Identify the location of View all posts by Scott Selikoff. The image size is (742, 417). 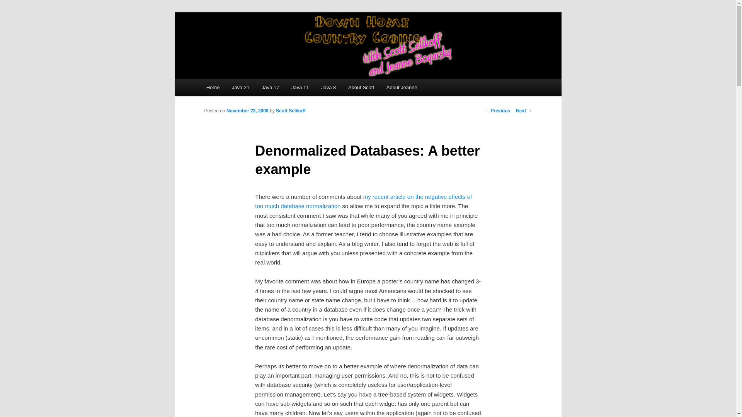
(291, 110).